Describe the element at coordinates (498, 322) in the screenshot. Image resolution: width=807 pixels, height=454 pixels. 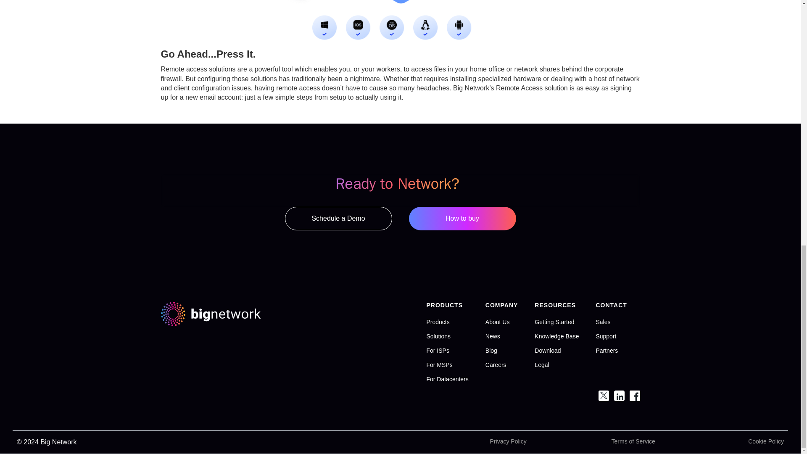
I see `About Us` at that location.